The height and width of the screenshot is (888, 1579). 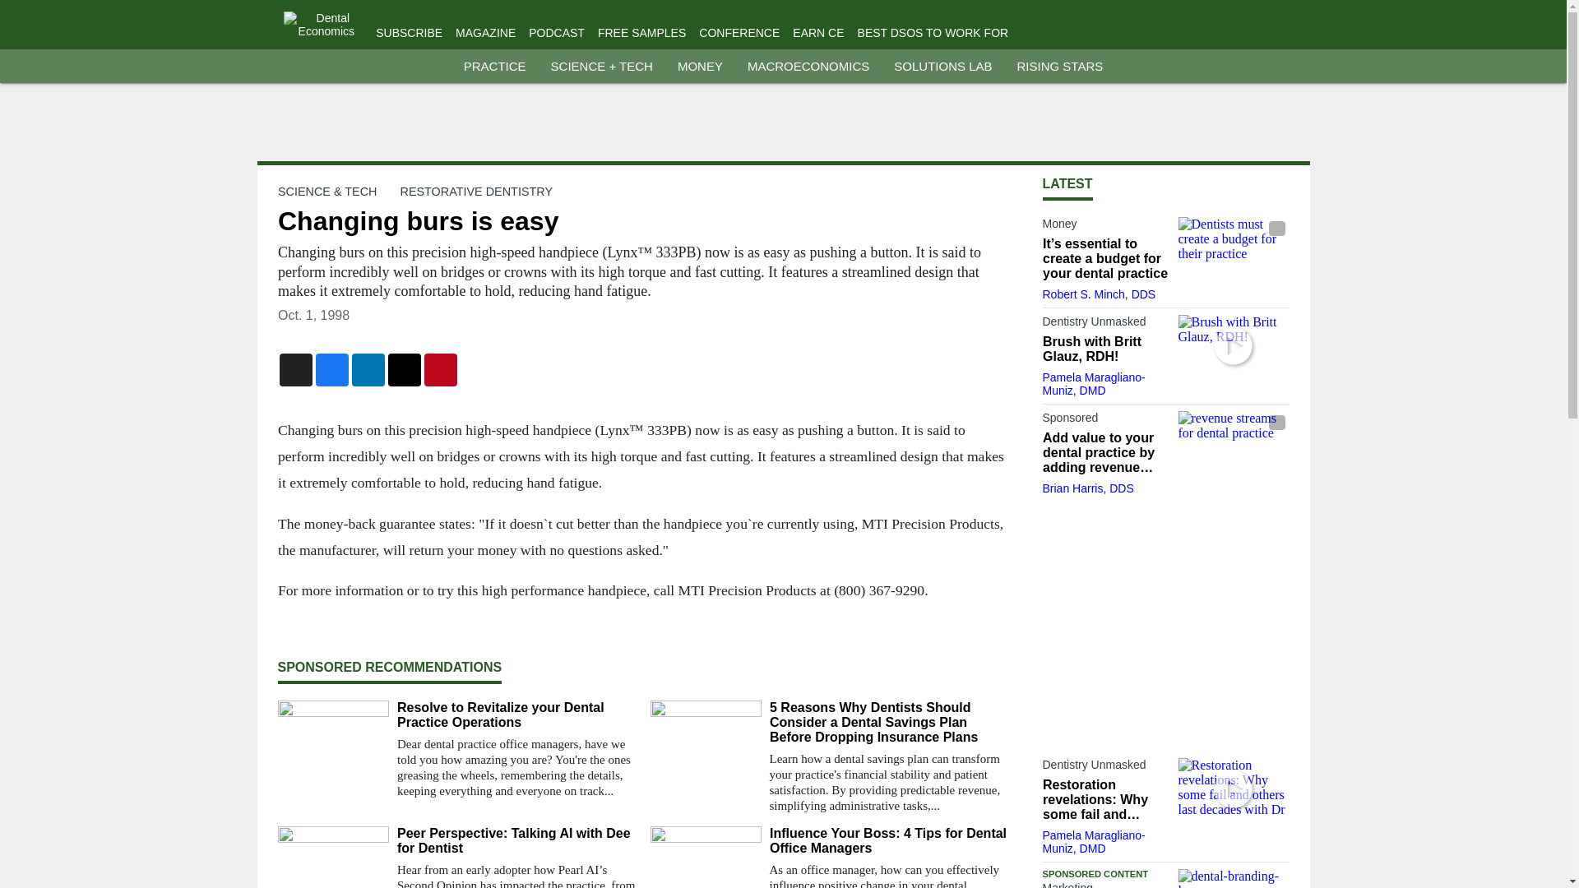 What do you see at coordinates (942, 66) in the screenshot?
I see `SOLUTIONS LAB` at bounding box center [942, 66].